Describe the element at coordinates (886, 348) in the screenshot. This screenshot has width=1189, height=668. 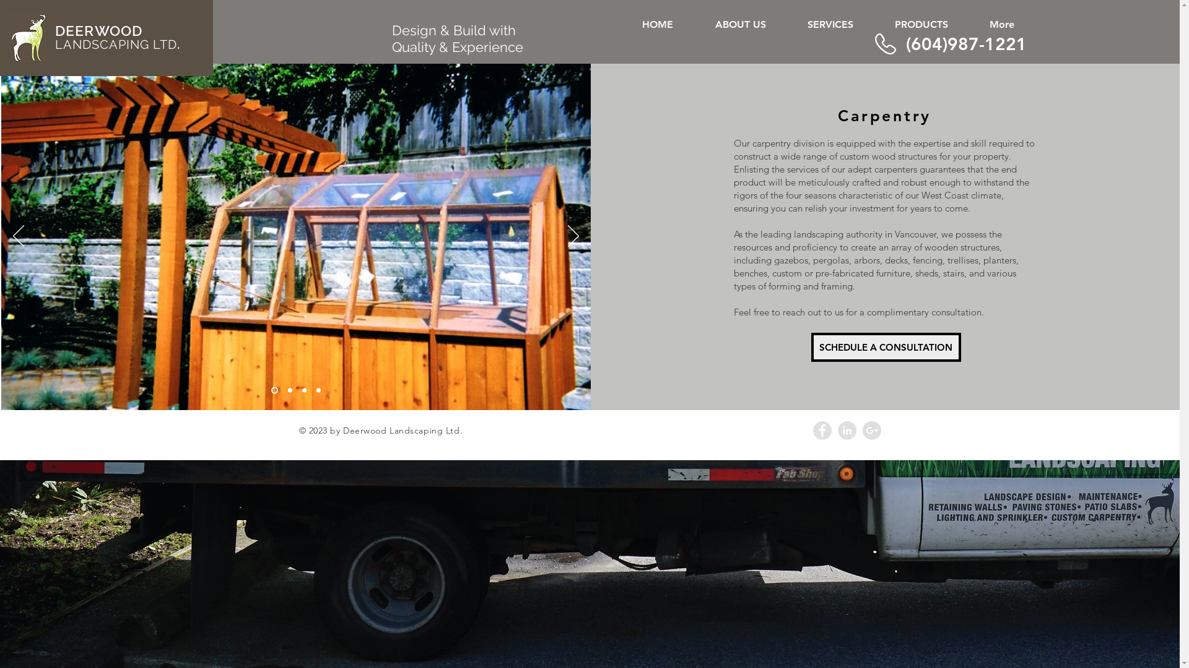
I see `SCHEDULE A CONSULTATION` at that location.